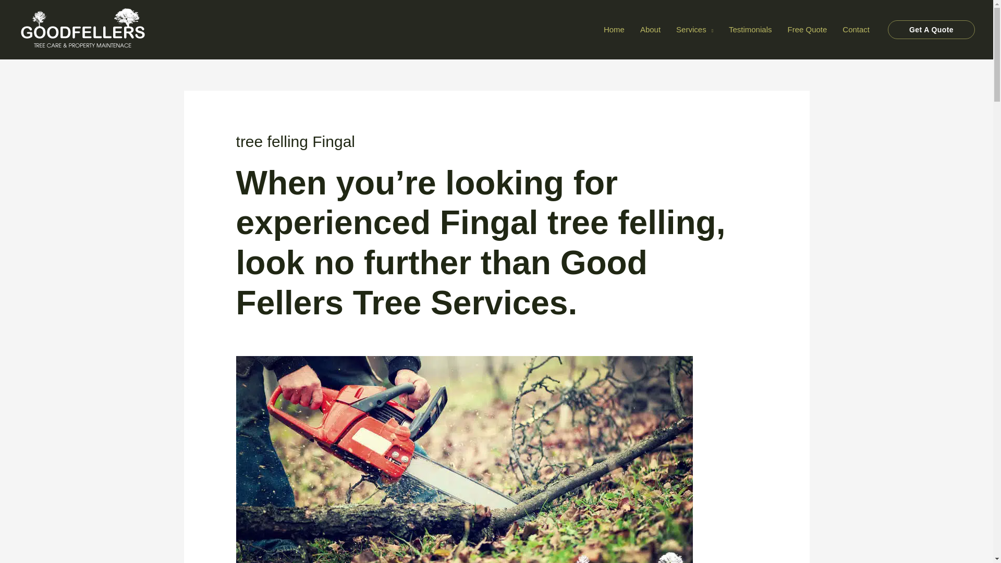 This screenshot has width=1001, height=563. Describe the element at coordinates (807, 29) in the screenshot. I see `Free Quote` at that location.